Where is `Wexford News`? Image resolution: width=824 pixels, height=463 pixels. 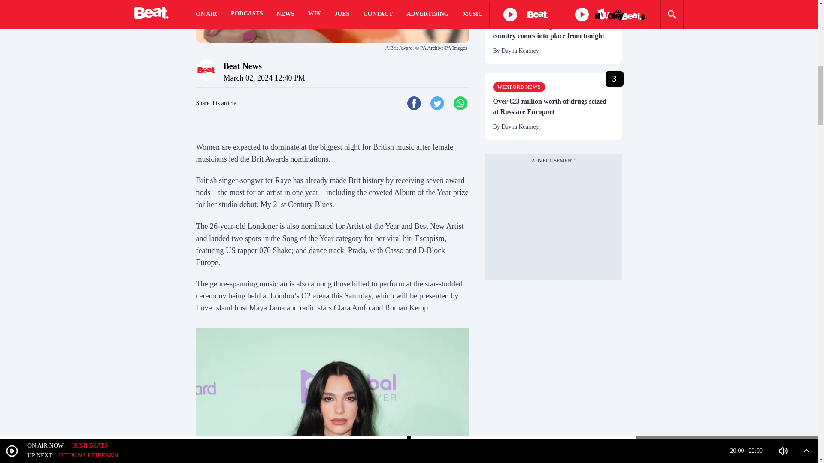 Wexford News is located at coordinates (518, 87).